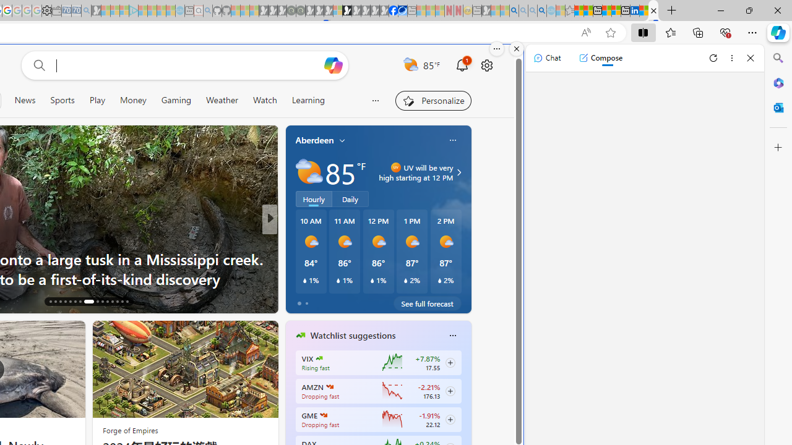 Image resolution: width=792 pixels, height=445 pixels. What do you see at coordinates (514, 11) in the screenshot?
I see `Bing AI - Search` at bounding box center [514, 11].